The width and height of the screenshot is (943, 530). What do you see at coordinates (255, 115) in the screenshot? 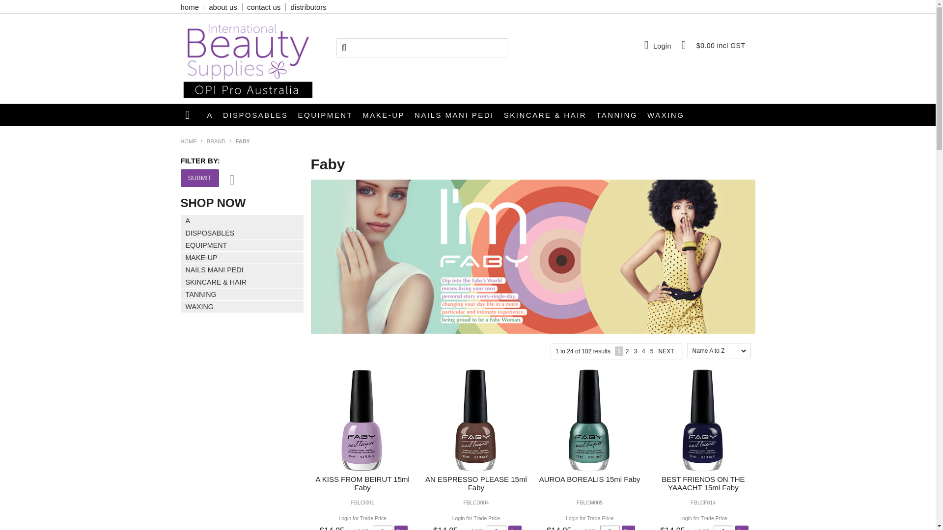
I see `DISPOSABLES` at bounding box center [255, 115].